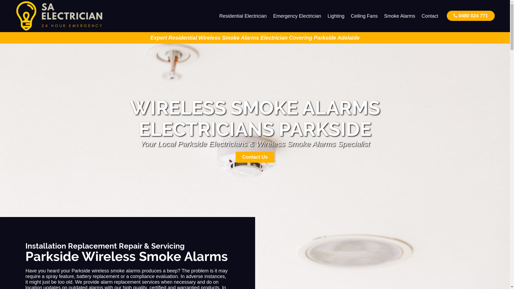 Image resolution: width=514 pixels, height=289 pixels. I want to click on Residential Electrician, so click(243, 16).